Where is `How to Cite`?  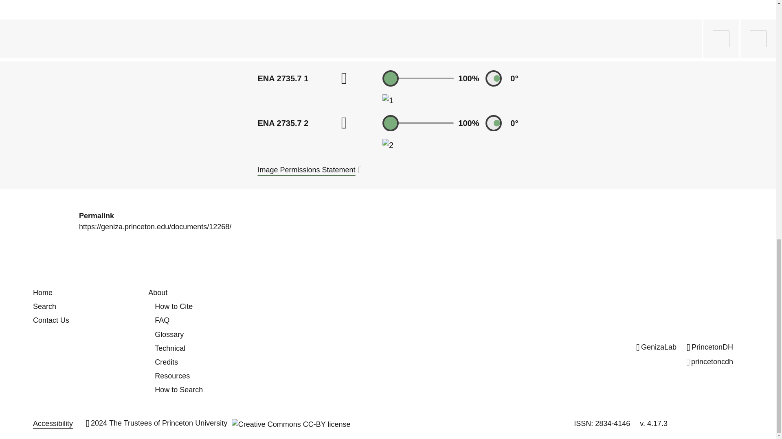
How to Cite is located at coordinates (174, 306).